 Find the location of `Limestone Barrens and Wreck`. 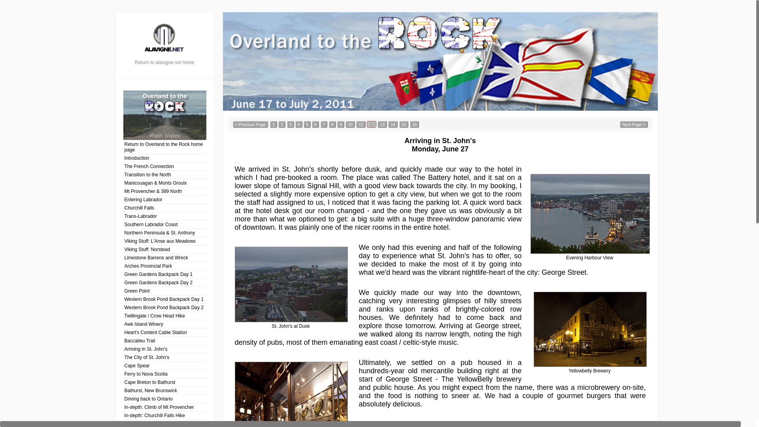

Limestone Barrens and Wreck is located at coordinates (165, 258).